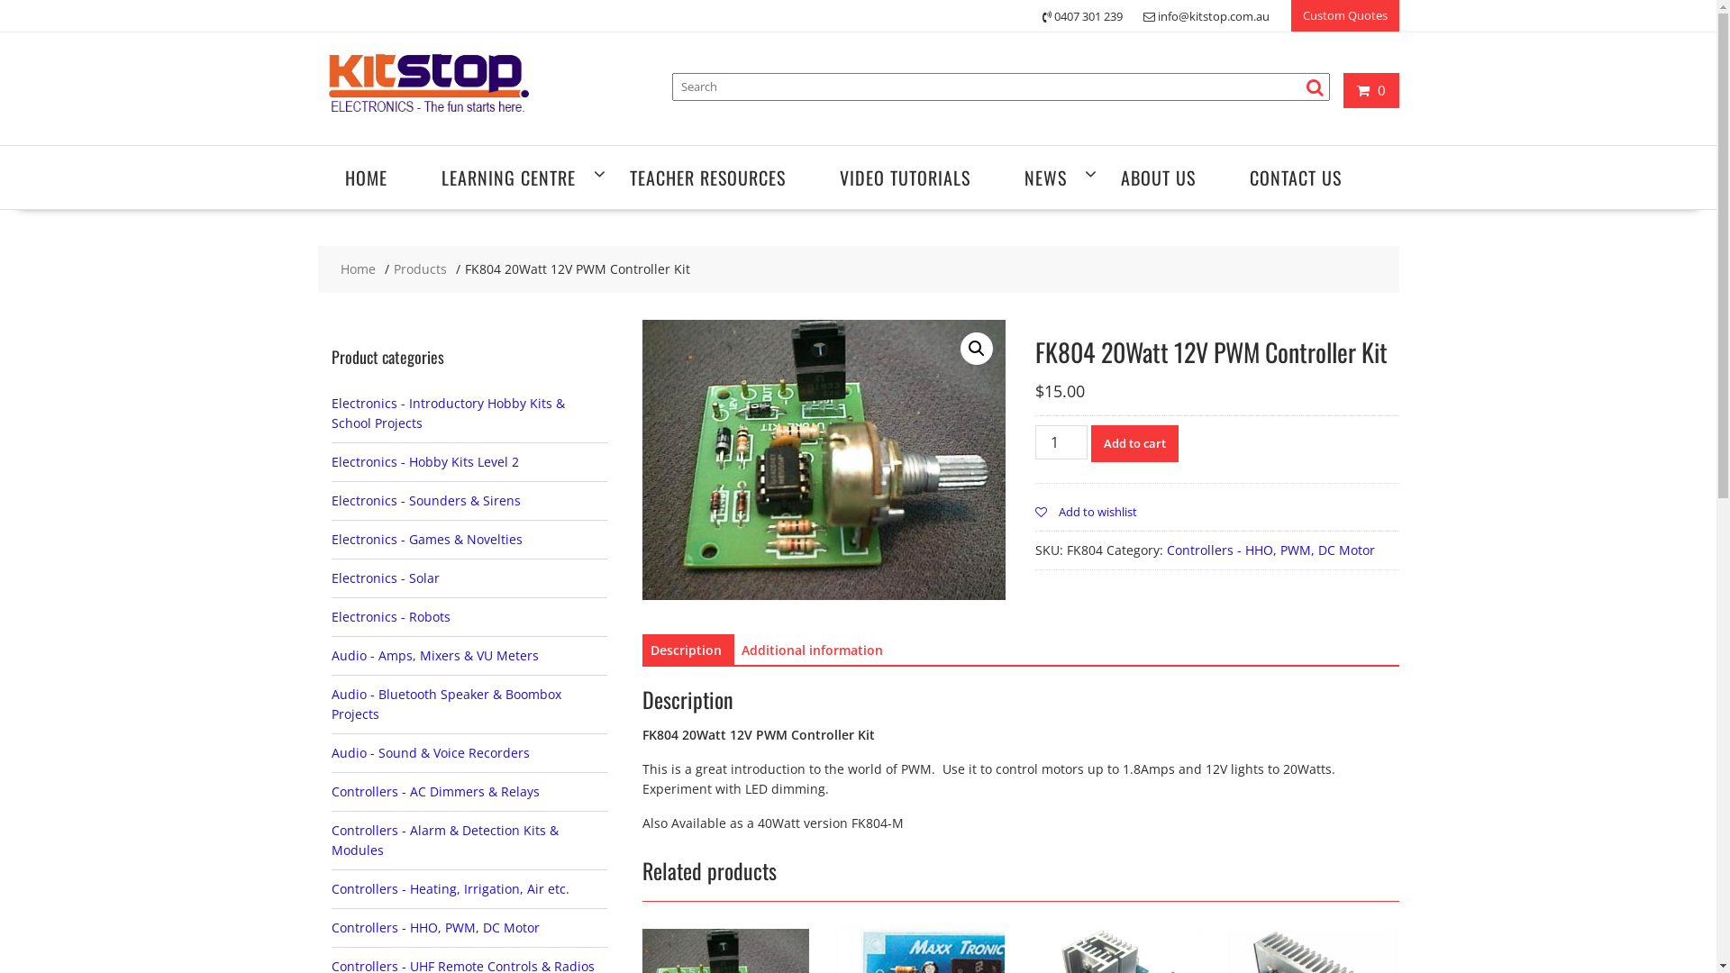 The width and height of the screenshot is (1730, 973). I want to click on LEARNING CENTRE, so click(508, 177).